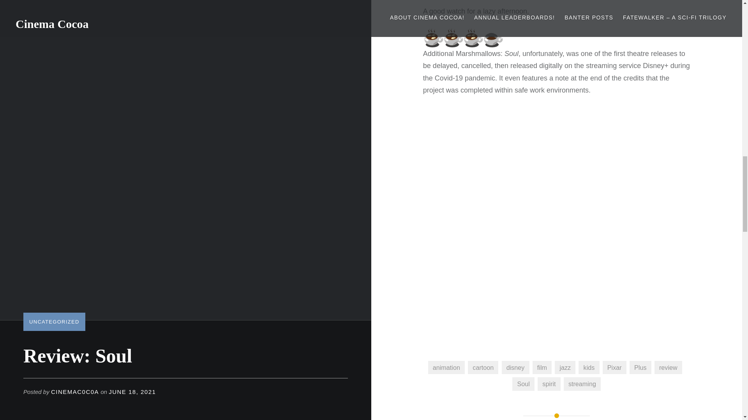 Image resolution: width=748 pixels, height=420 pixels. Describe the element at coordinates (640, 367) in the screenshot. I see `Plus` at that location.